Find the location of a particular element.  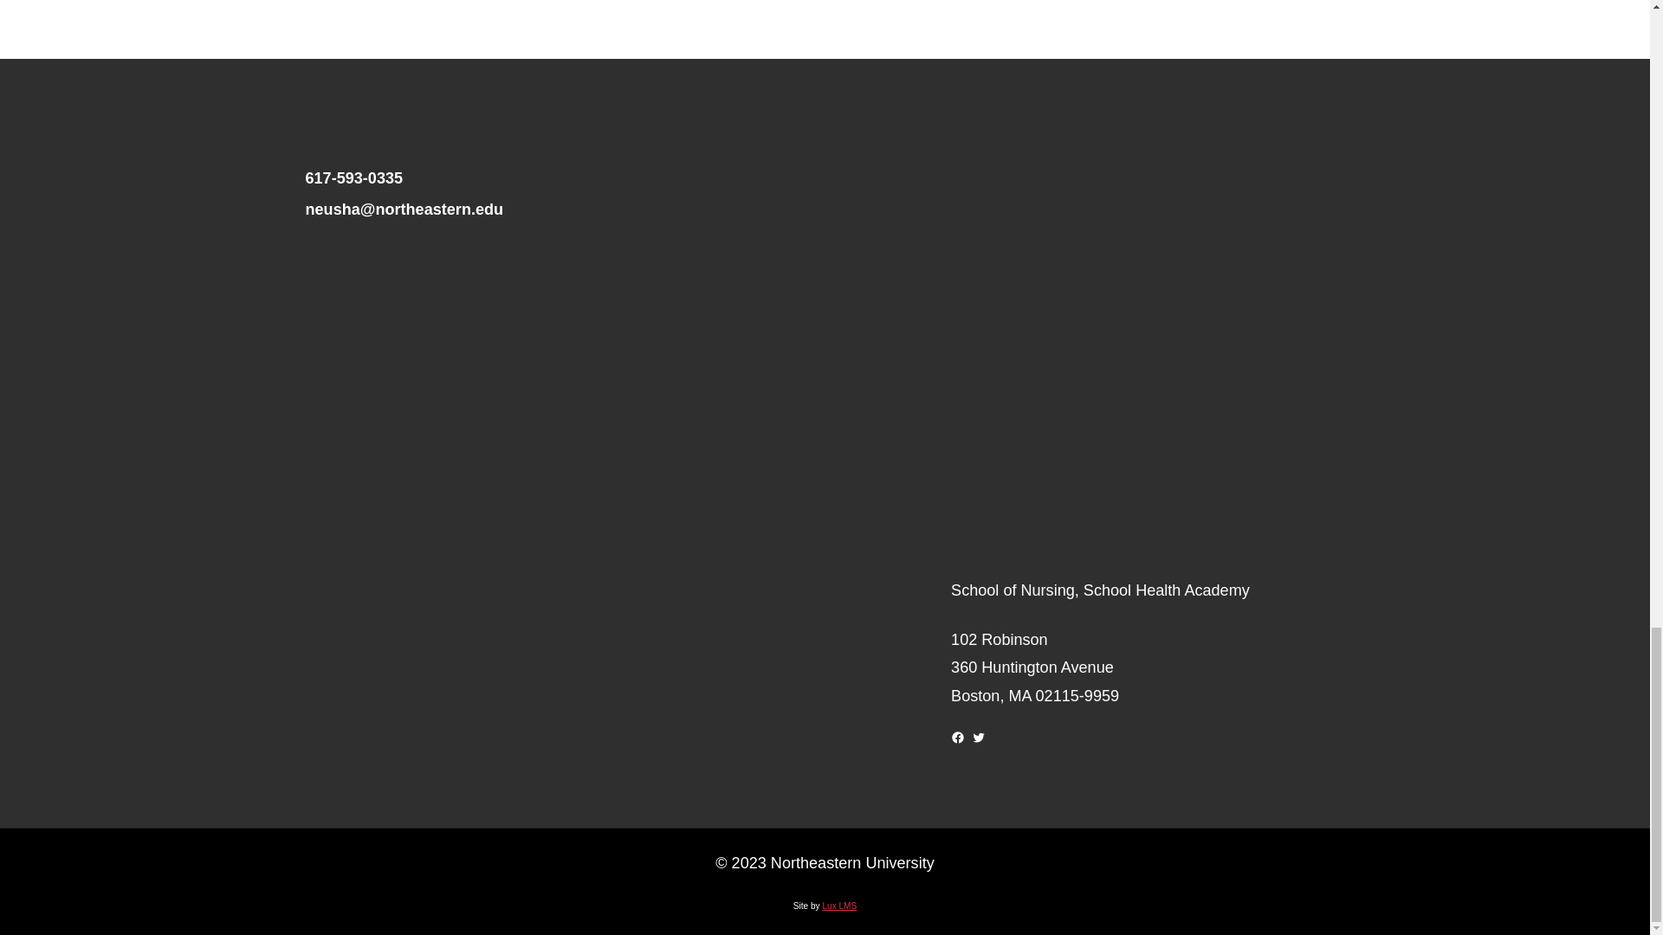

Lux LMS is located at coordinates (838, 906).